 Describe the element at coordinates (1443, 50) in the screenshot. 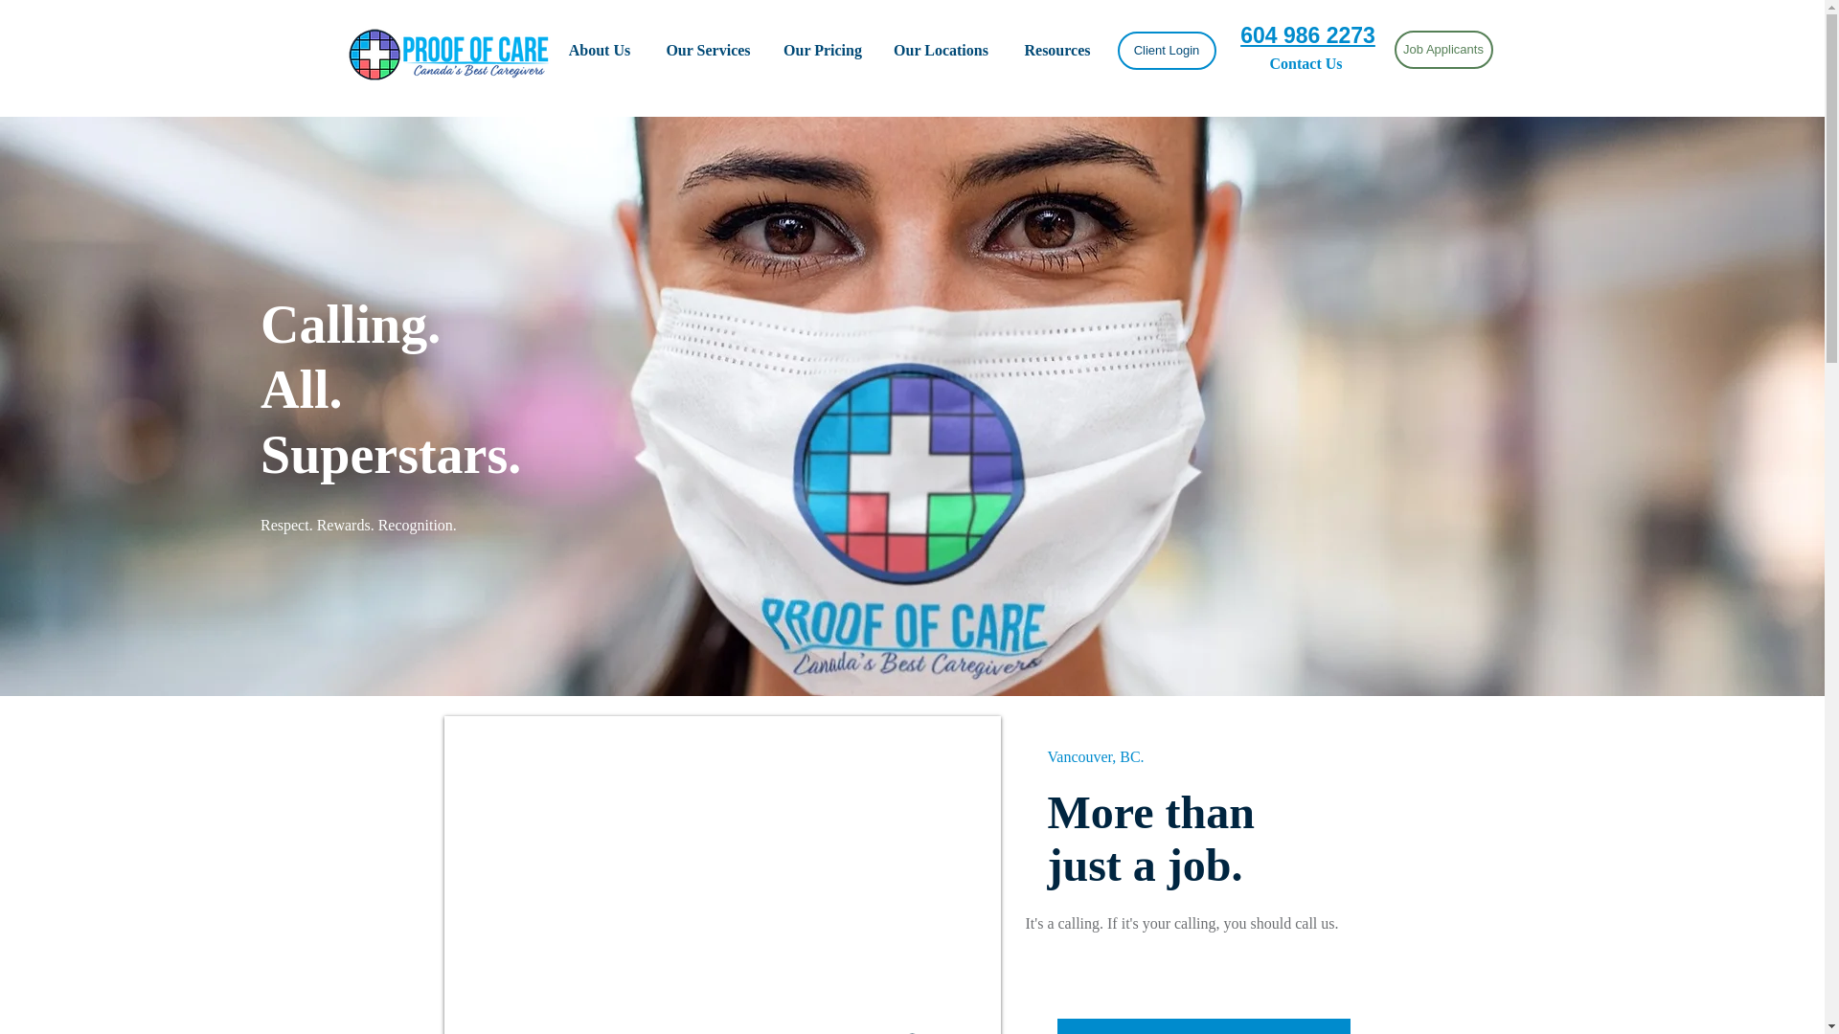

I see `Job Applicants` at that location.